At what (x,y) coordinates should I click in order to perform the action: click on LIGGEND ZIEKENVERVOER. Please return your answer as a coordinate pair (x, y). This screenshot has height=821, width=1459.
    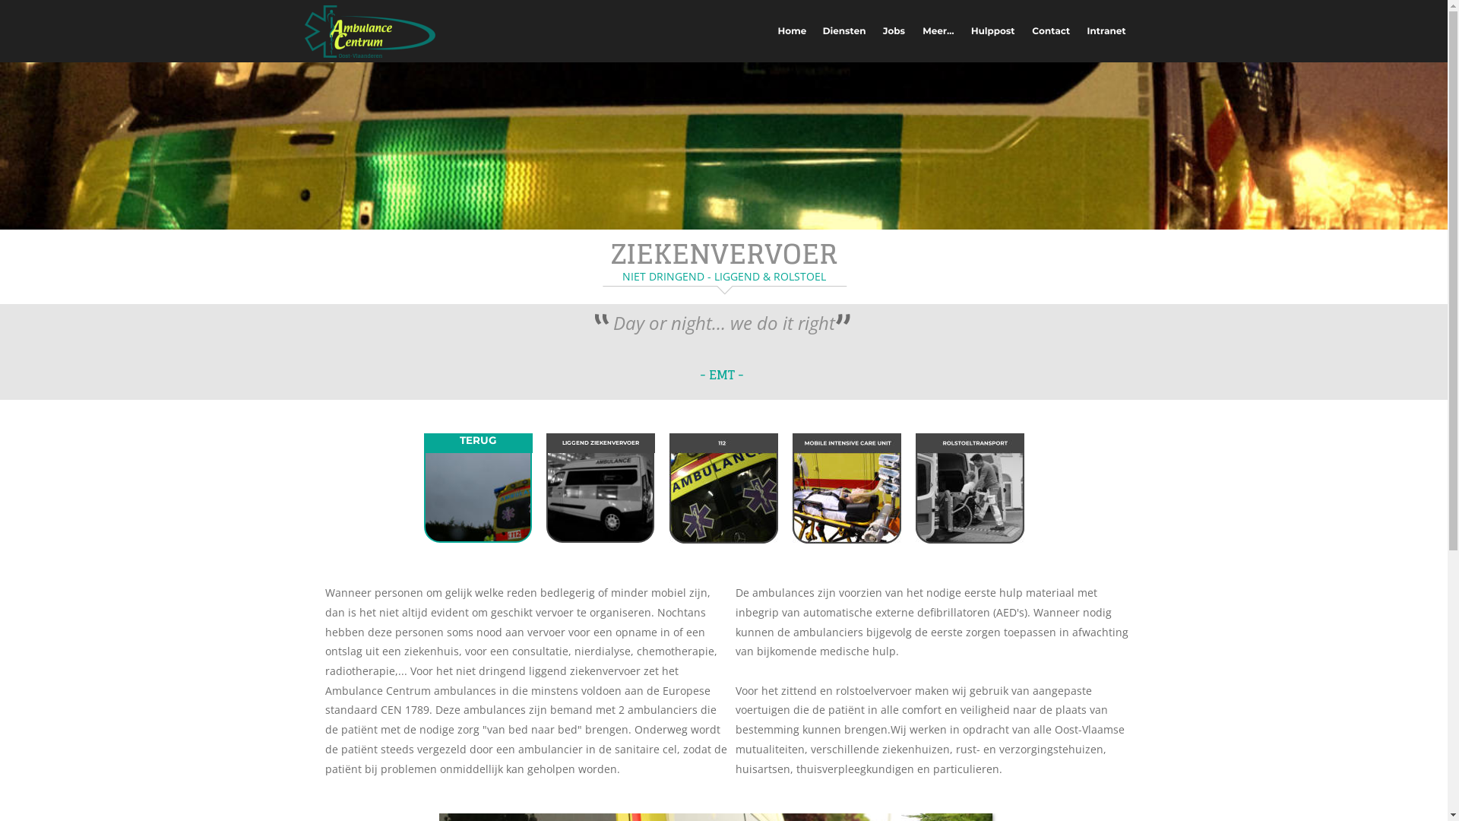
    Looking at the image, I should click on (600, 442).